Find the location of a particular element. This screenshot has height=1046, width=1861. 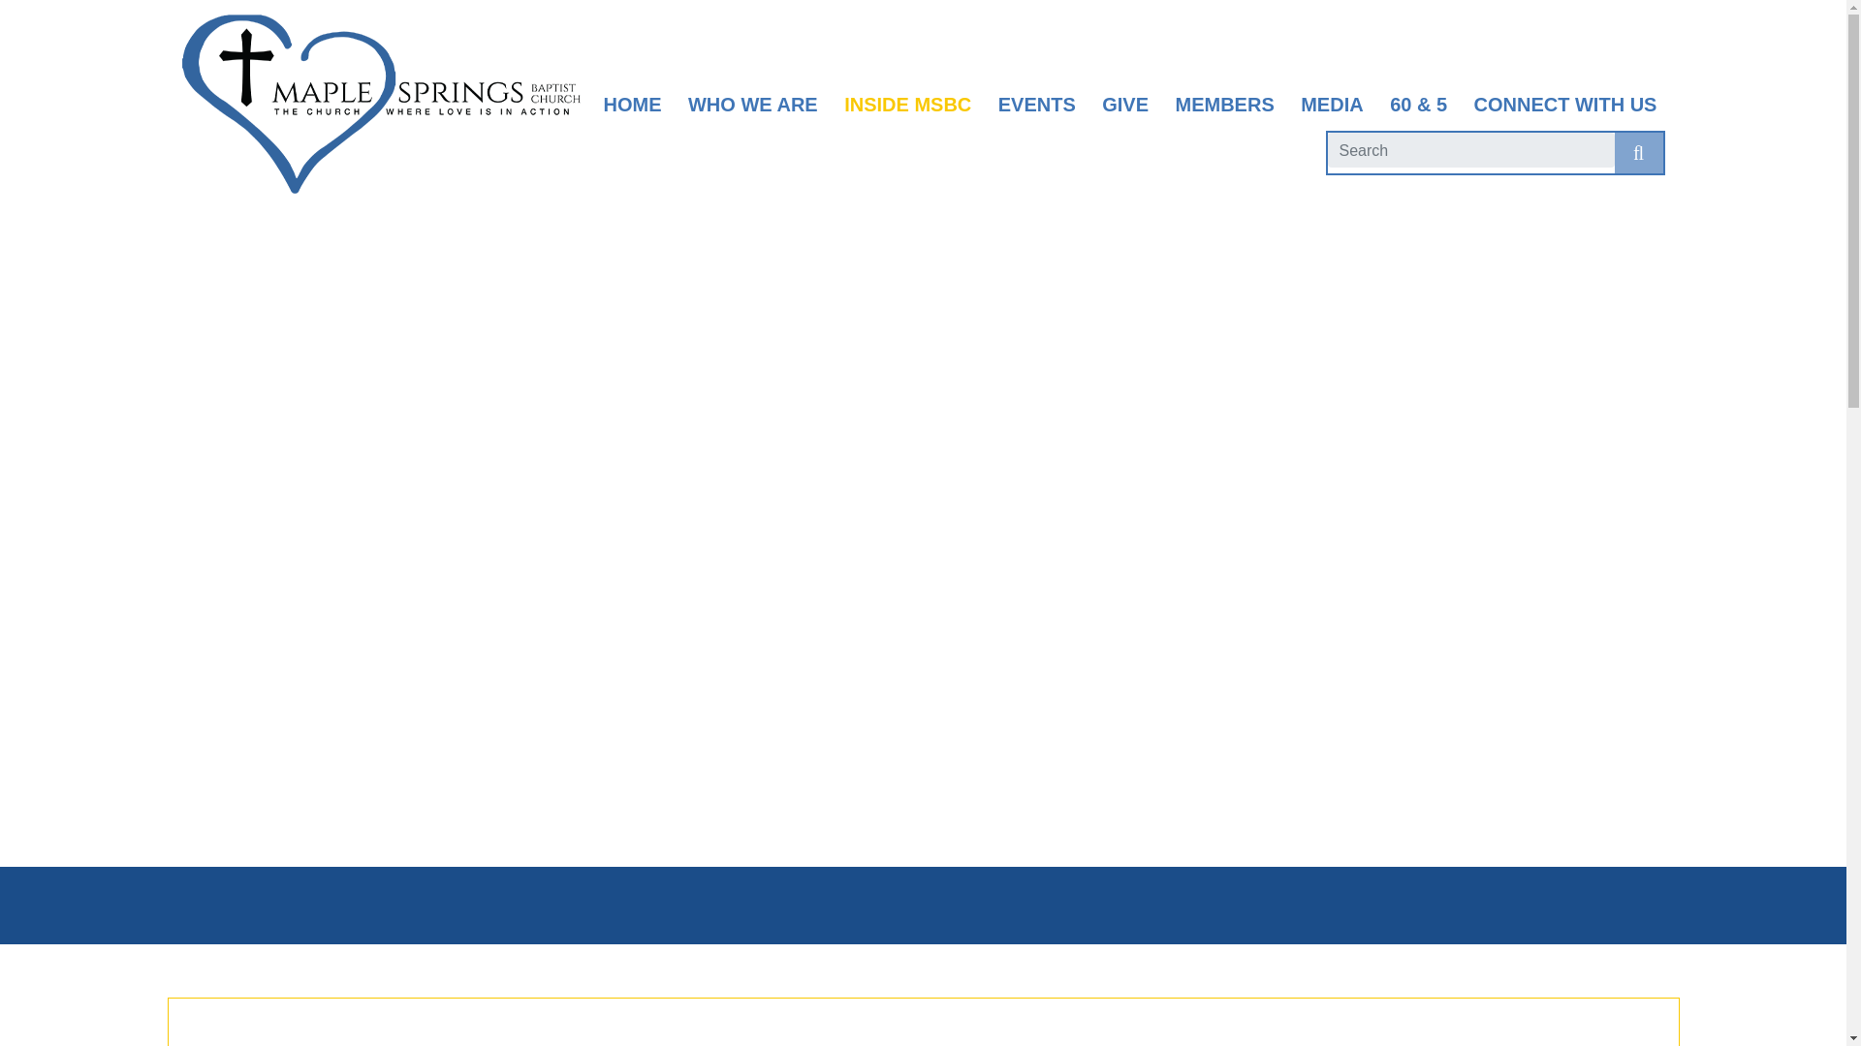

HOME is located at coordinates (632, 105).